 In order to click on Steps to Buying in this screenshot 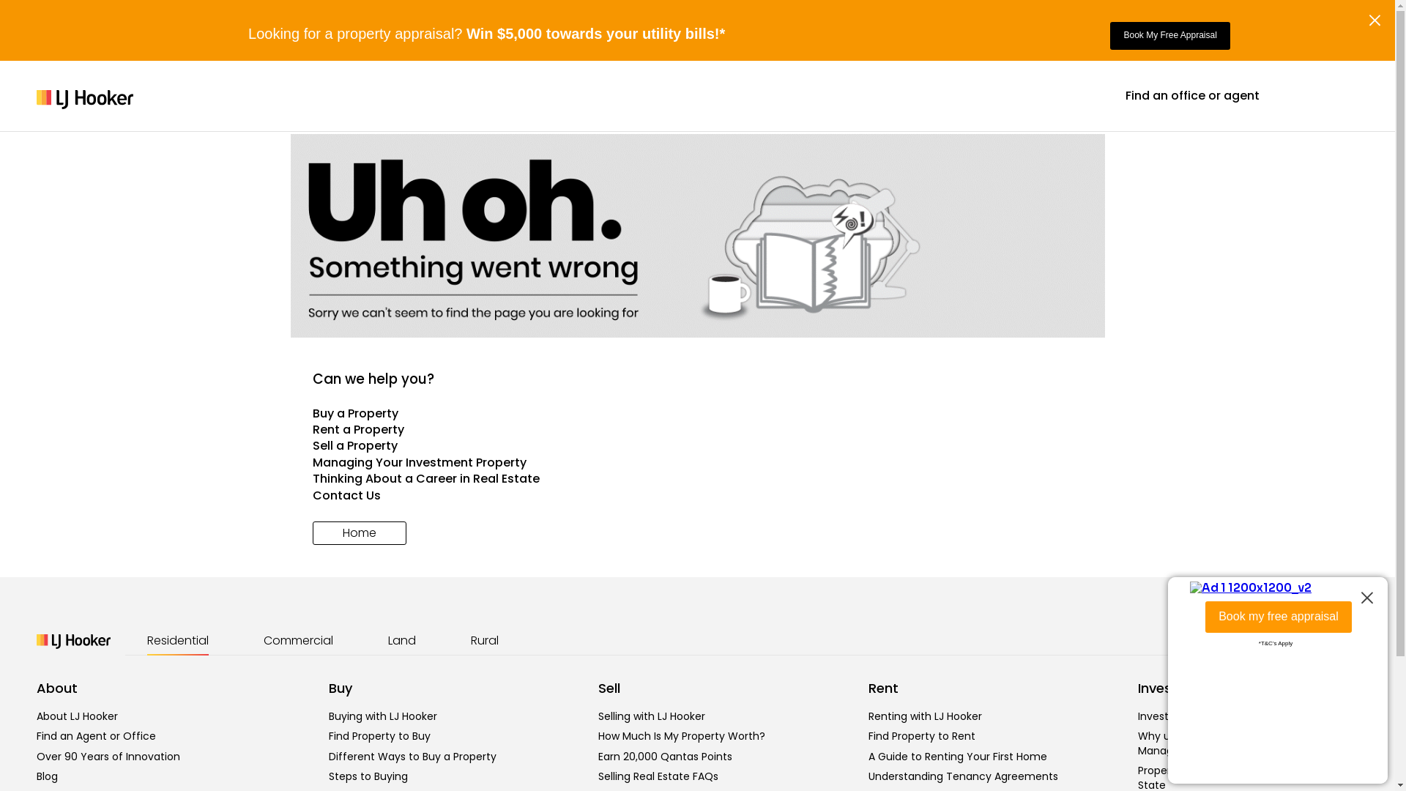, I will do `click(368, 776)`.